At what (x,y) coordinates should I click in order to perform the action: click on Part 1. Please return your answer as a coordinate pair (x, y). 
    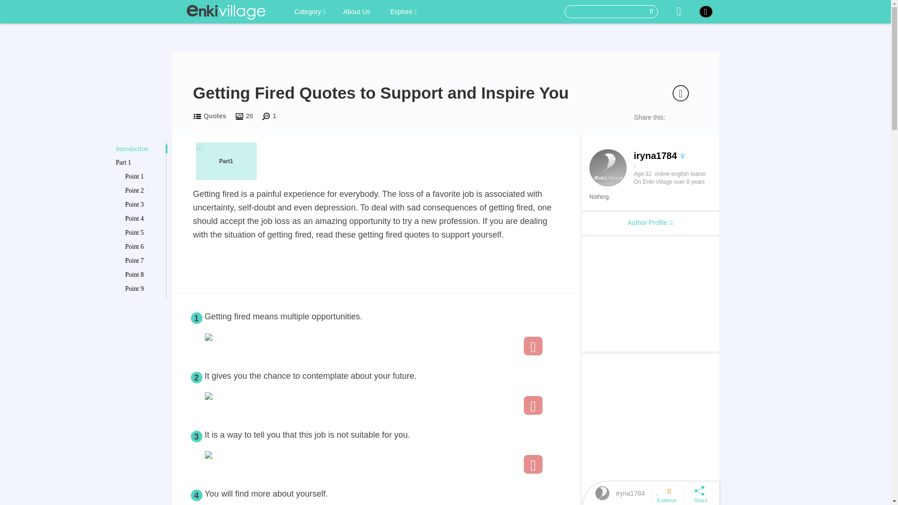
    Looking at the image, I should click on (139, 163).